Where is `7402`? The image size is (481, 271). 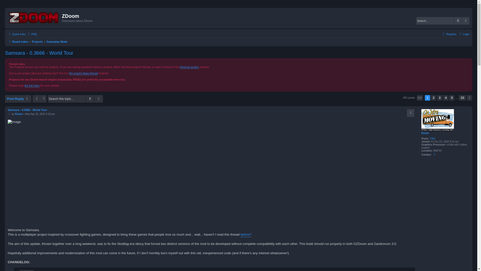
7402 is located at coordinates (432, 139).